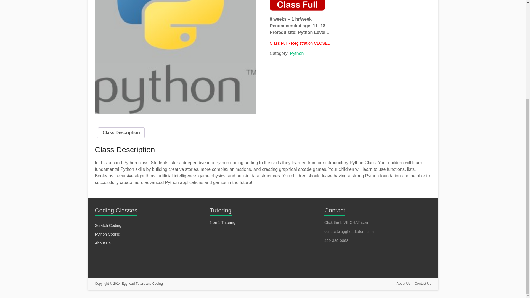  I want to click on About Us, so click(401, 284).